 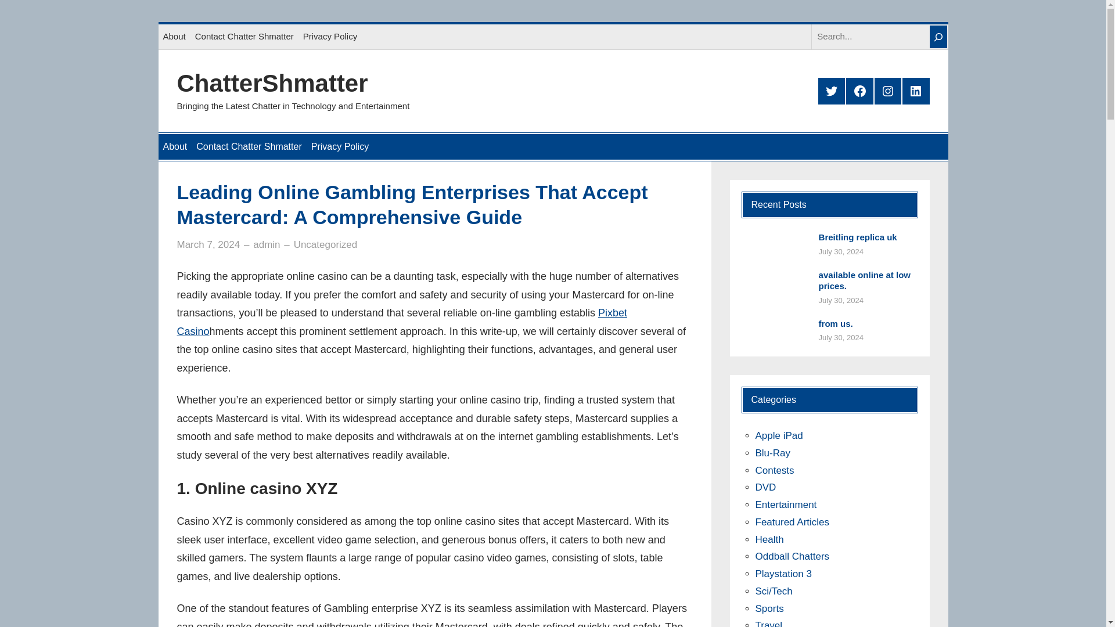 What do you see at coordinates (330, 37) in the screenshot?
I see `Privacy Policy` at bounding box center [330, 37].